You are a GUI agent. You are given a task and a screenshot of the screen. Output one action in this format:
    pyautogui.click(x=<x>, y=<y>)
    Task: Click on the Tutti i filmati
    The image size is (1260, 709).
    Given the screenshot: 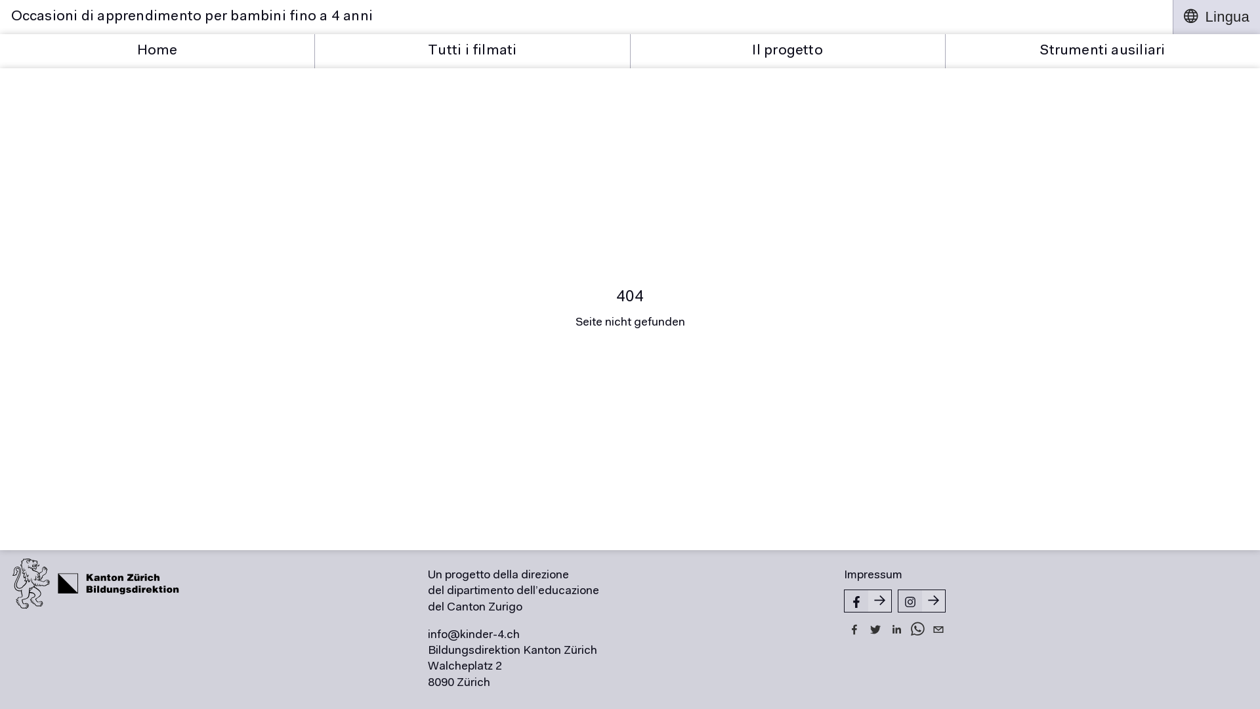 What is the action you would take?
    pyautogui.click(x=472, y=51)
    